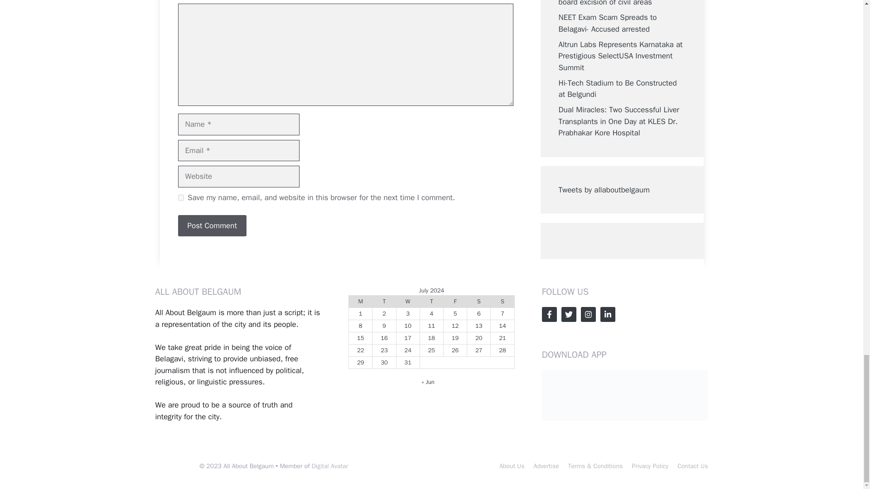 This screenshot has width=870, height=489. What do you see at coordinates (478, 302) in the screenshot?
I see `Saturday` at bounding box center [478, 302].